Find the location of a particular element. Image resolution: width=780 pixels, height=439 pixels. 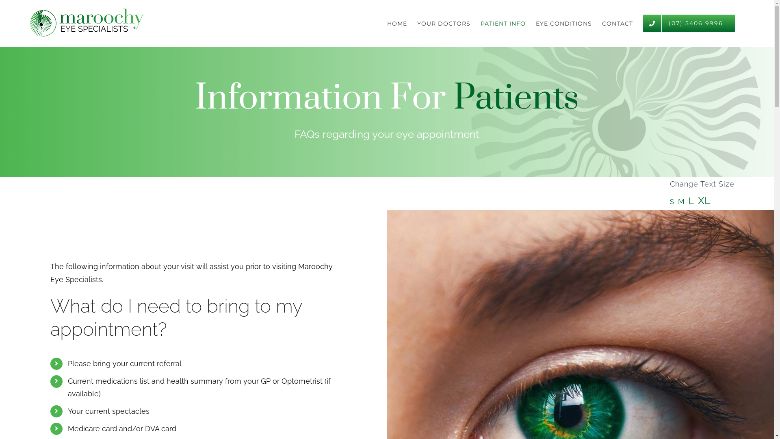

XL is located at coordinates (704, 200).